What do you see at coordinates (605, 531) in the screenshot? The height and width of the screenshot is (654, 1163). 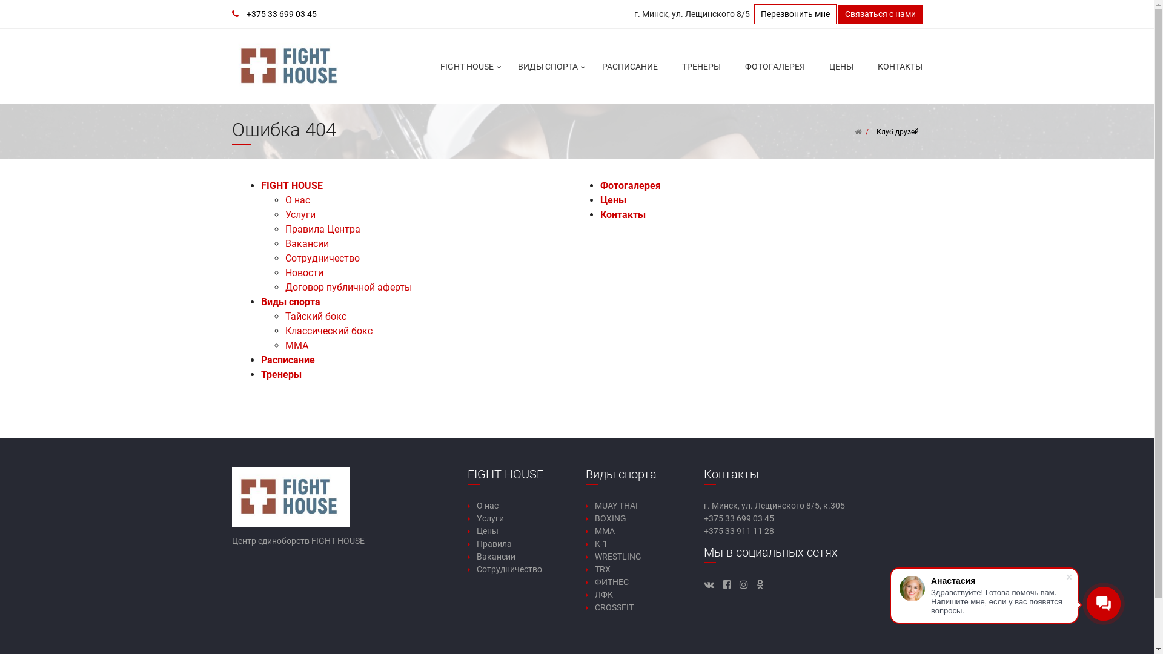 I see `MMA` at bounding box center [605, 531].